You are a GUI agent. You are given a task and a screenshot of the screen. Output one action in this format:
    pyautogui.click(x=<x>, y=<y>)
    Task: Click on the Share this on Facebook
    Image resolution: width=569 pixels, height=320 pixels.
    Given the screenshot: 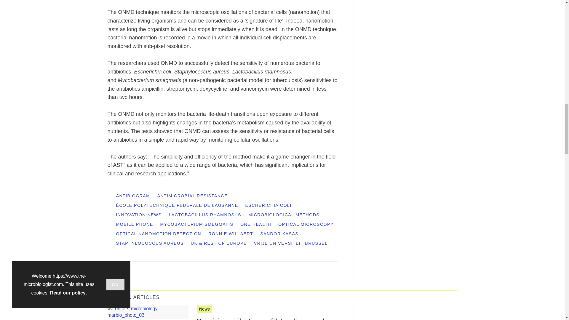 What is the action you would take?
    pyautogui.click(x=113, y=270)
    